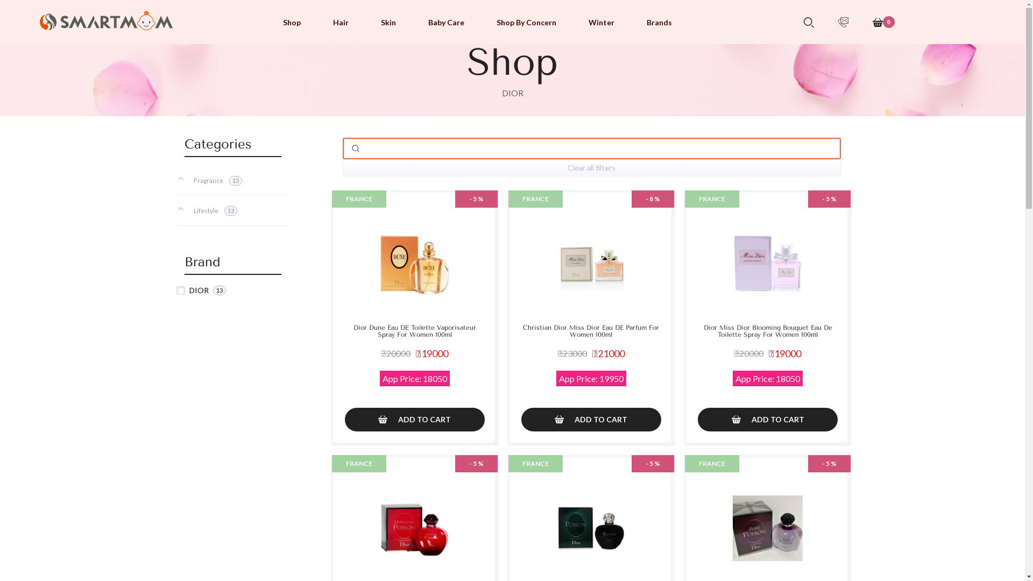 This screenshot has width=1033, height=581. What do you see at coordinates (447, 23) in the screenshot?
I see `Baby Care` at bounding box center [447, 23].